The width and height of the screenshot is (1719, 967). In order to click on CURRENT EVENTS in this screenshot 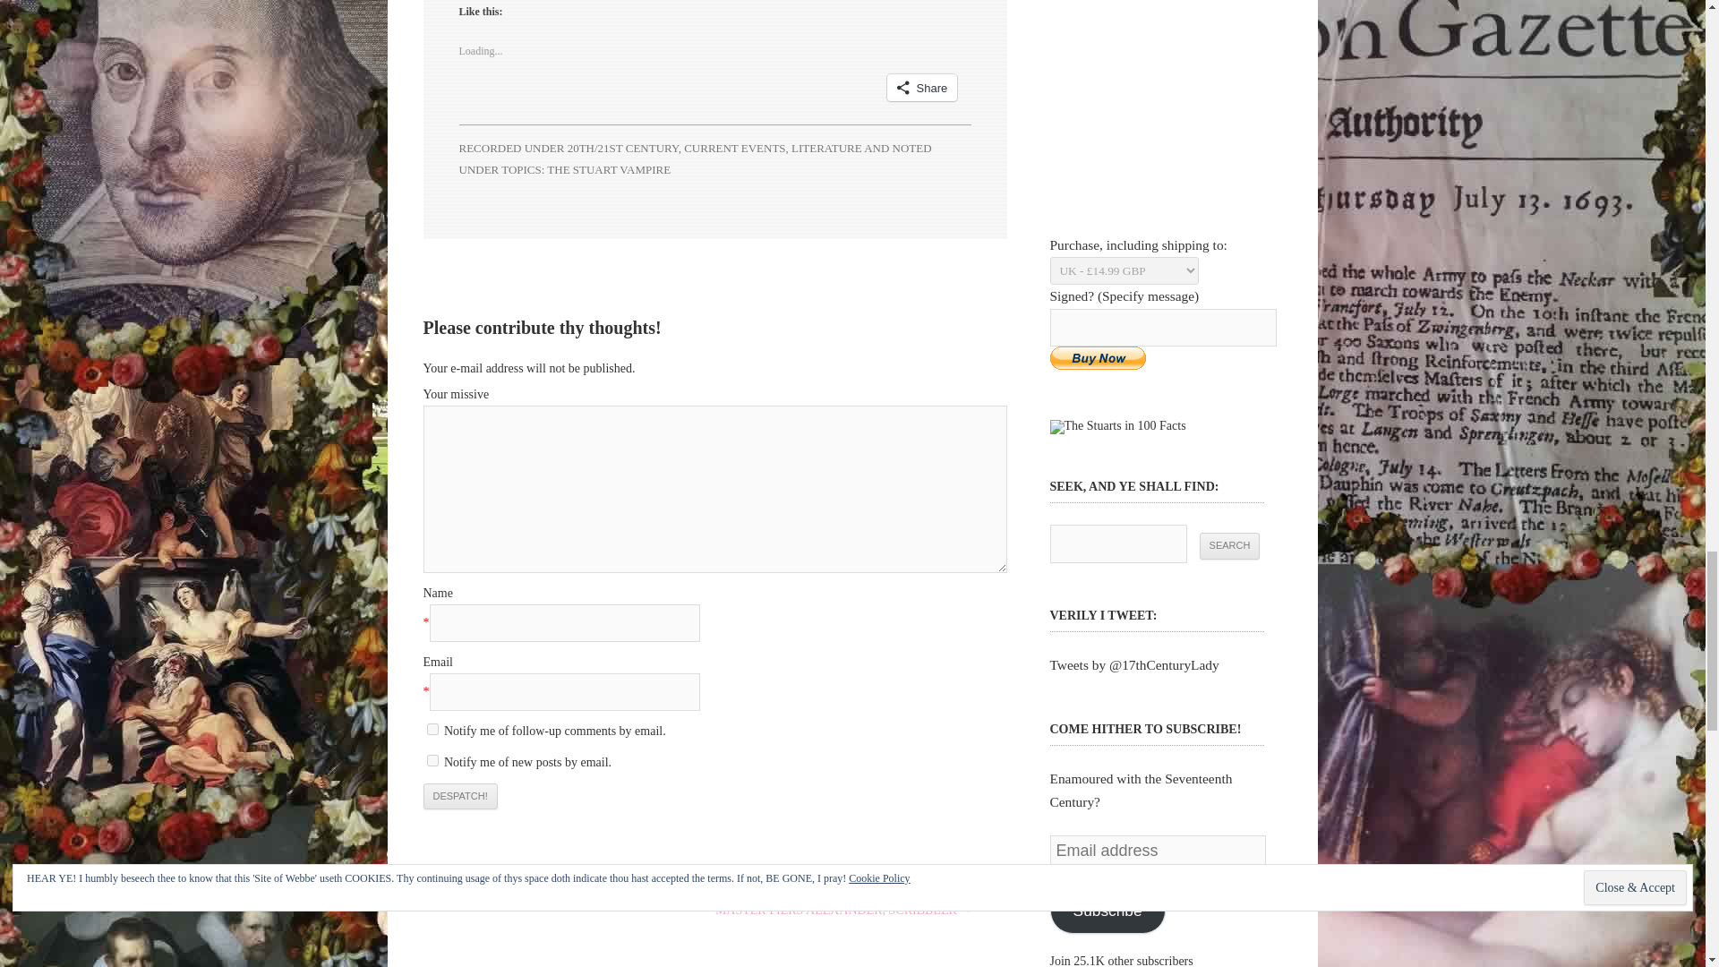, I will do `click(734, 147)`.